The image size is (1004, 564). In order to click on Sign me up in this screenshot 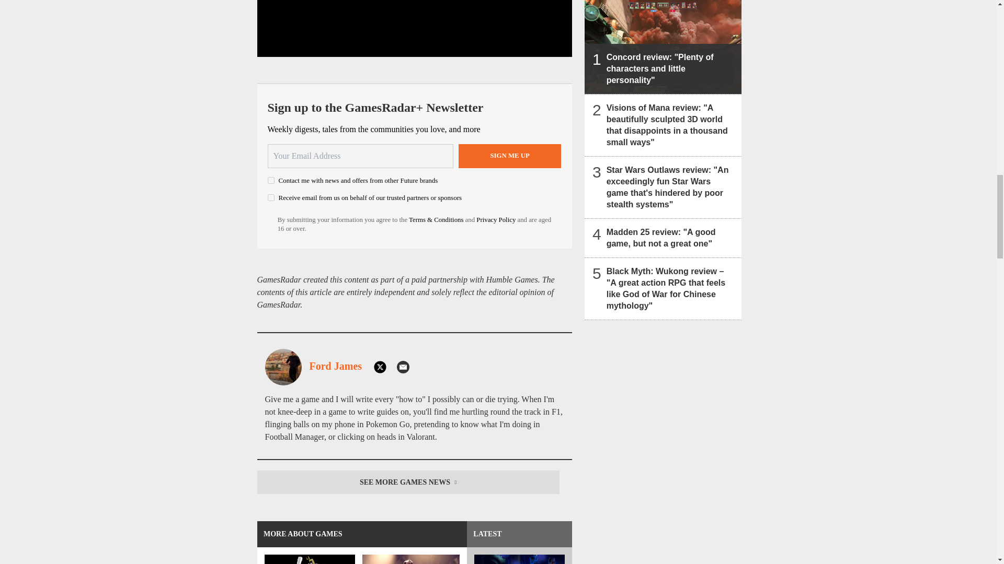, I will do `click(510, 156)`.